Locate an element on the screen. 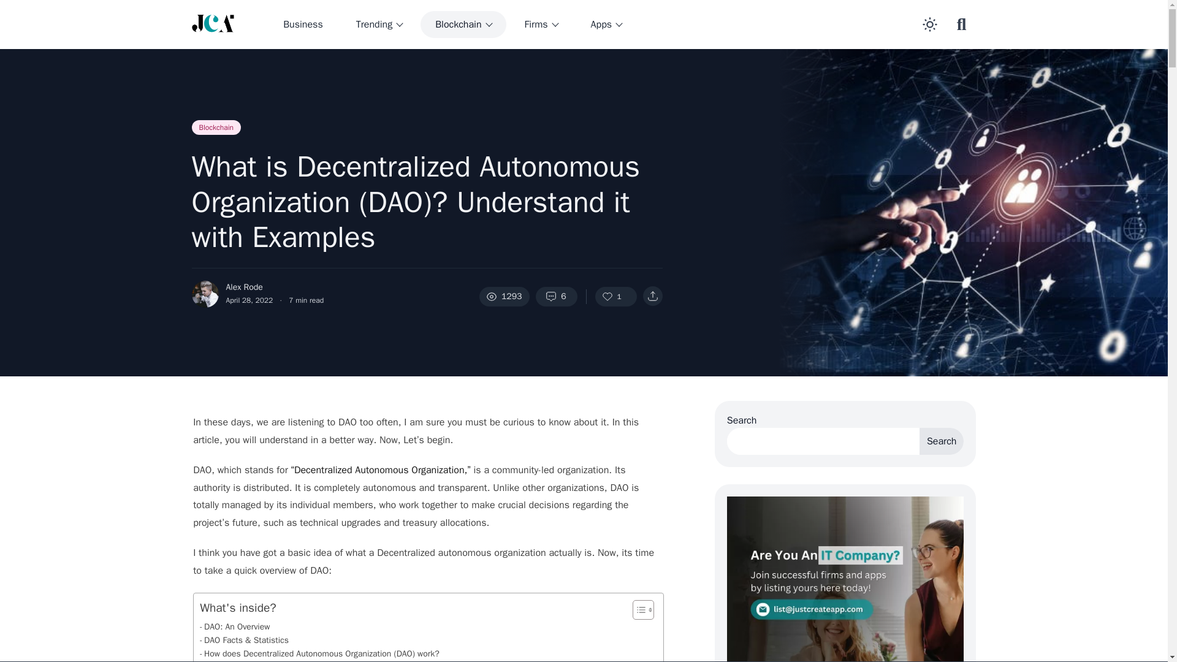 Image resolution: width=1177 pixels, height=662 pixels. DAO: An Overview is located at coordinates (234, 626).